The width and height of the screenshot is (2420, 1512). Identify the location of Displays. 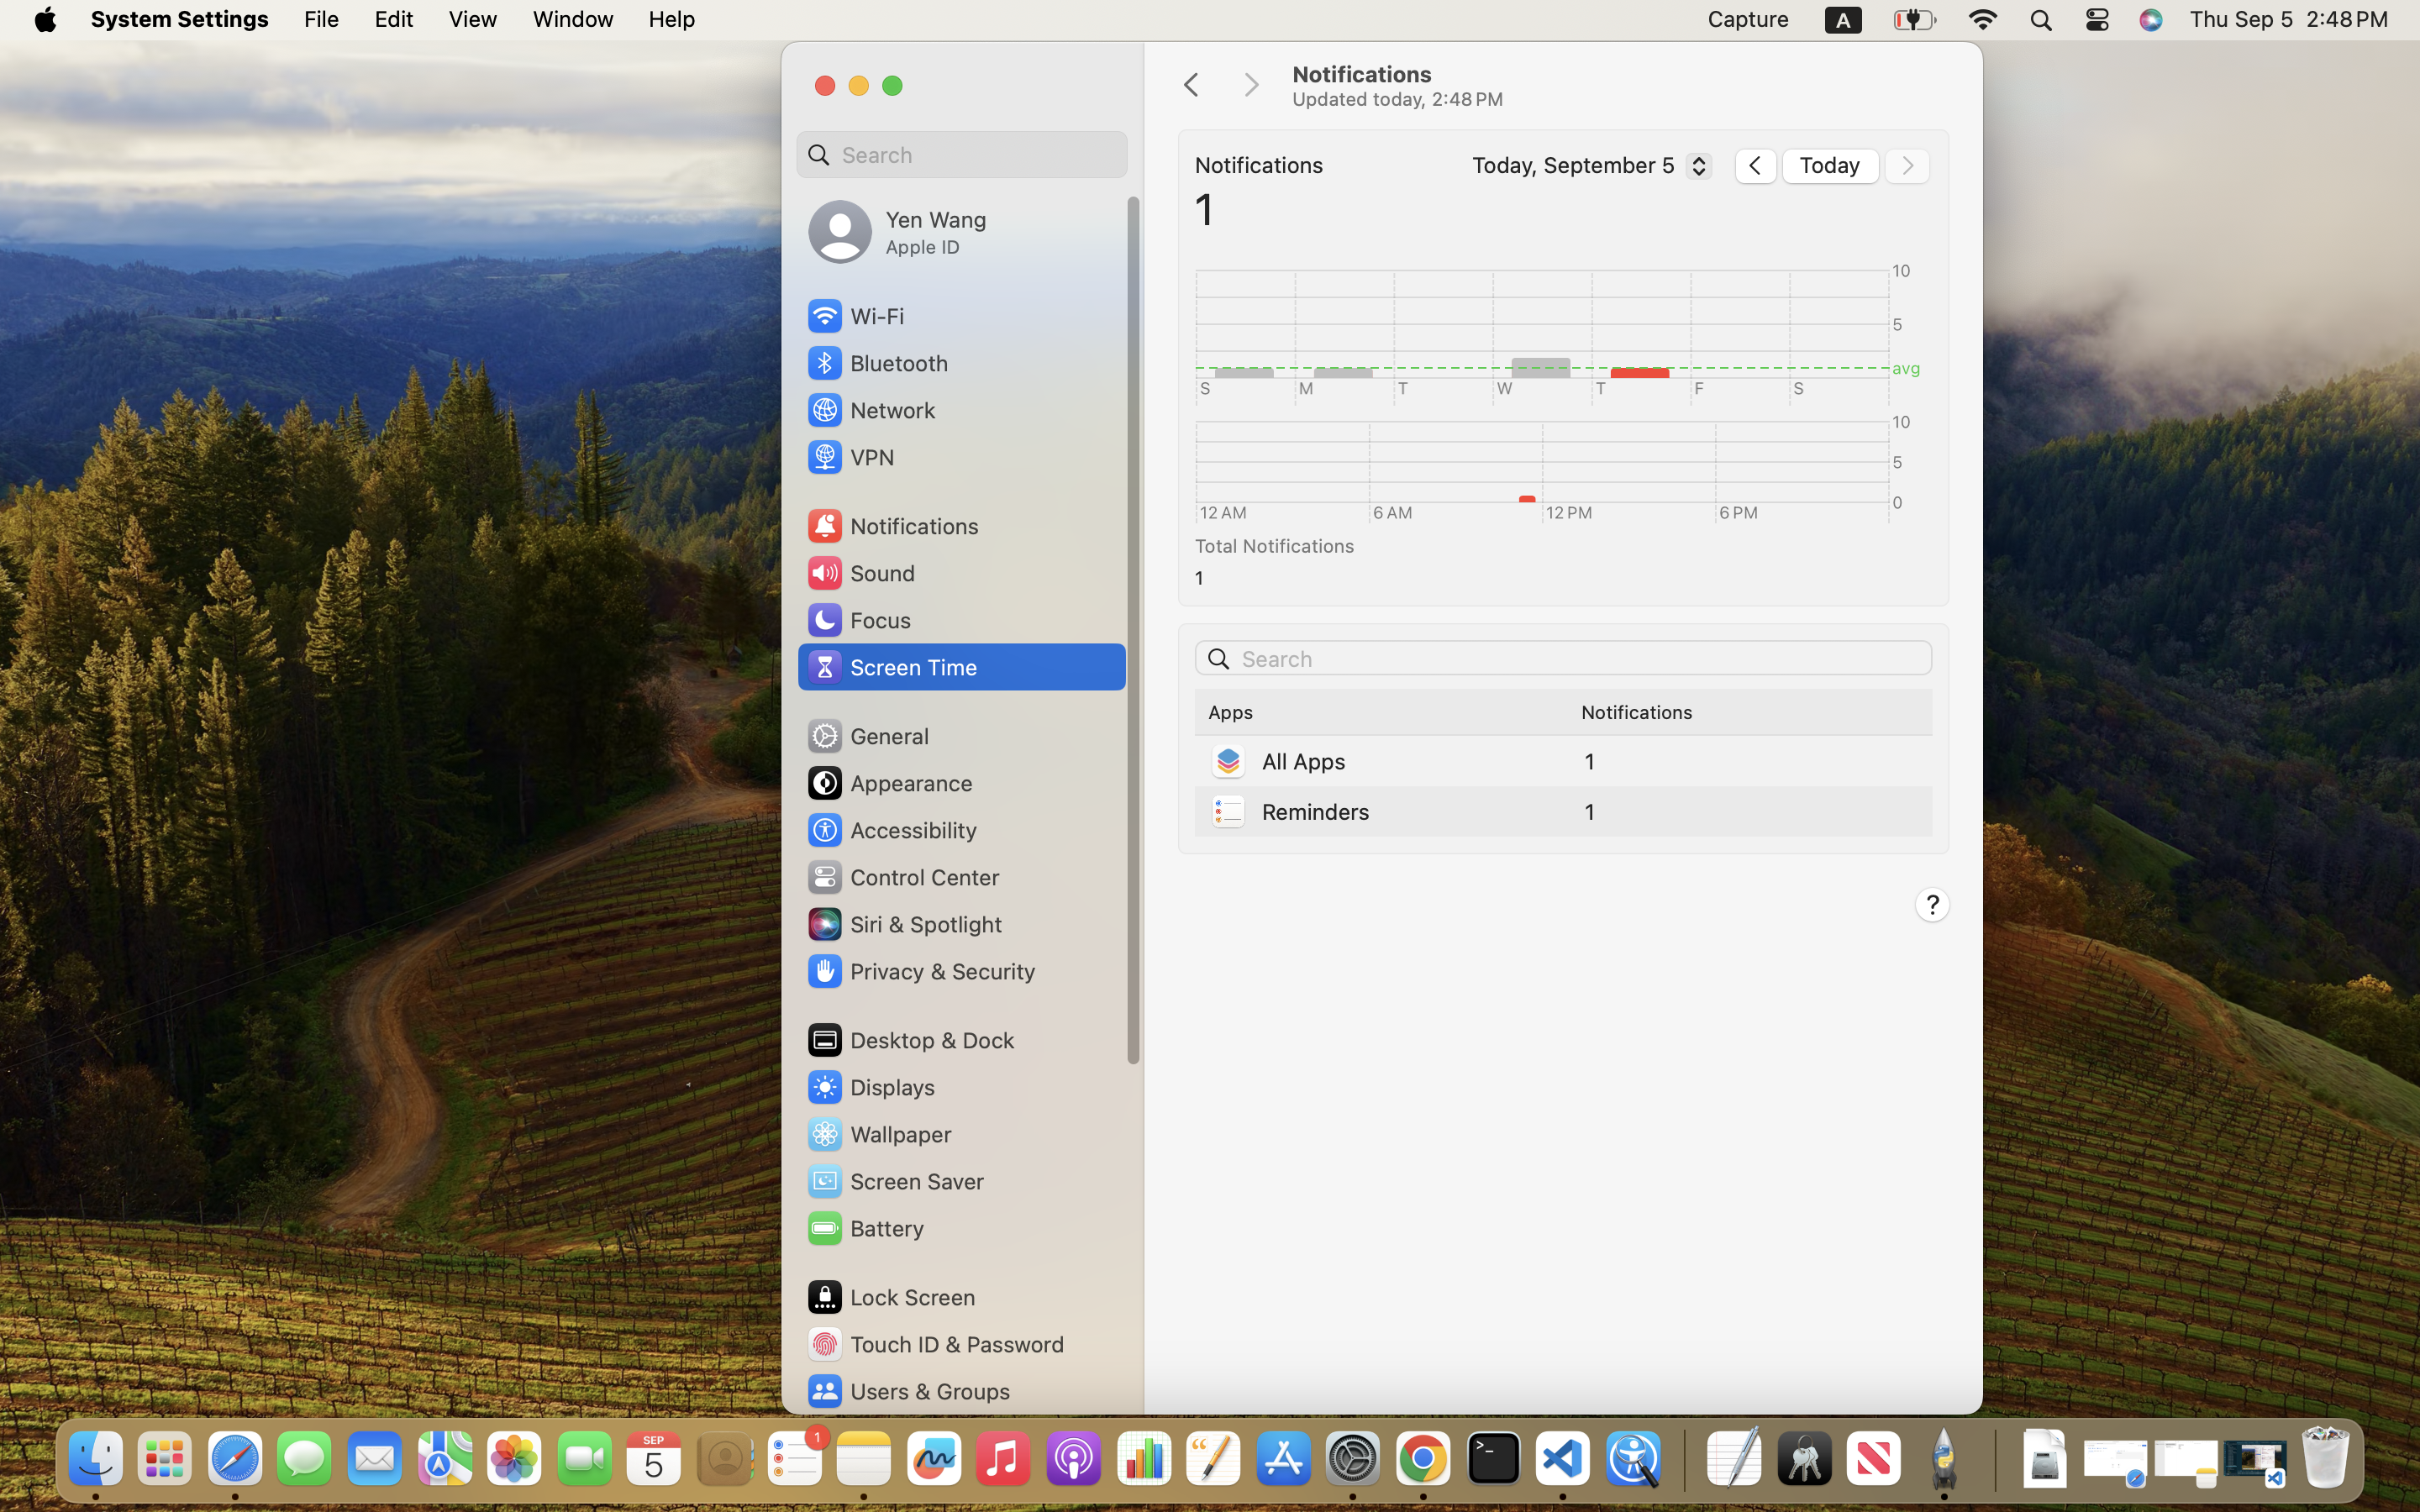
(871, 1087).